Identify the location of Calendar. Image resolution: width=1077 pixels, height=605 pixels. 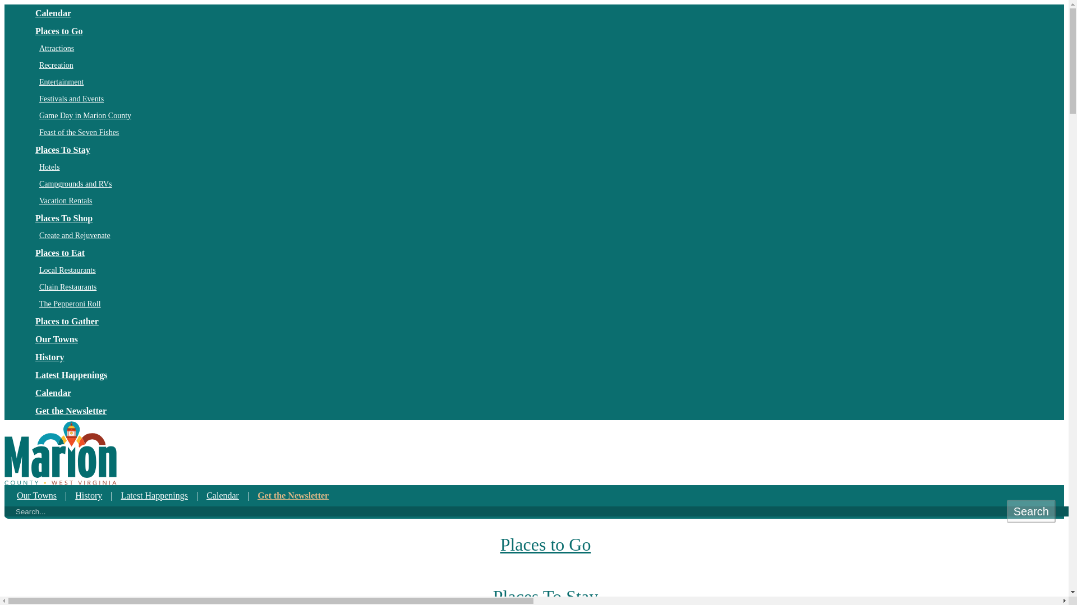
(545, 393).